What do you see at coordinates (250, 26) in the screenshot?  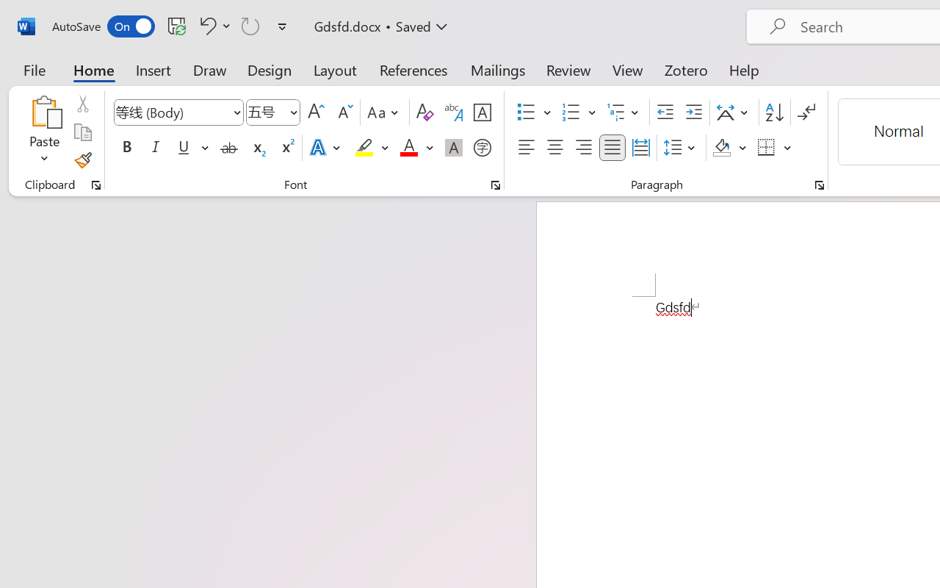 I see `Can't Repeat` at bounding box center [250, 26].